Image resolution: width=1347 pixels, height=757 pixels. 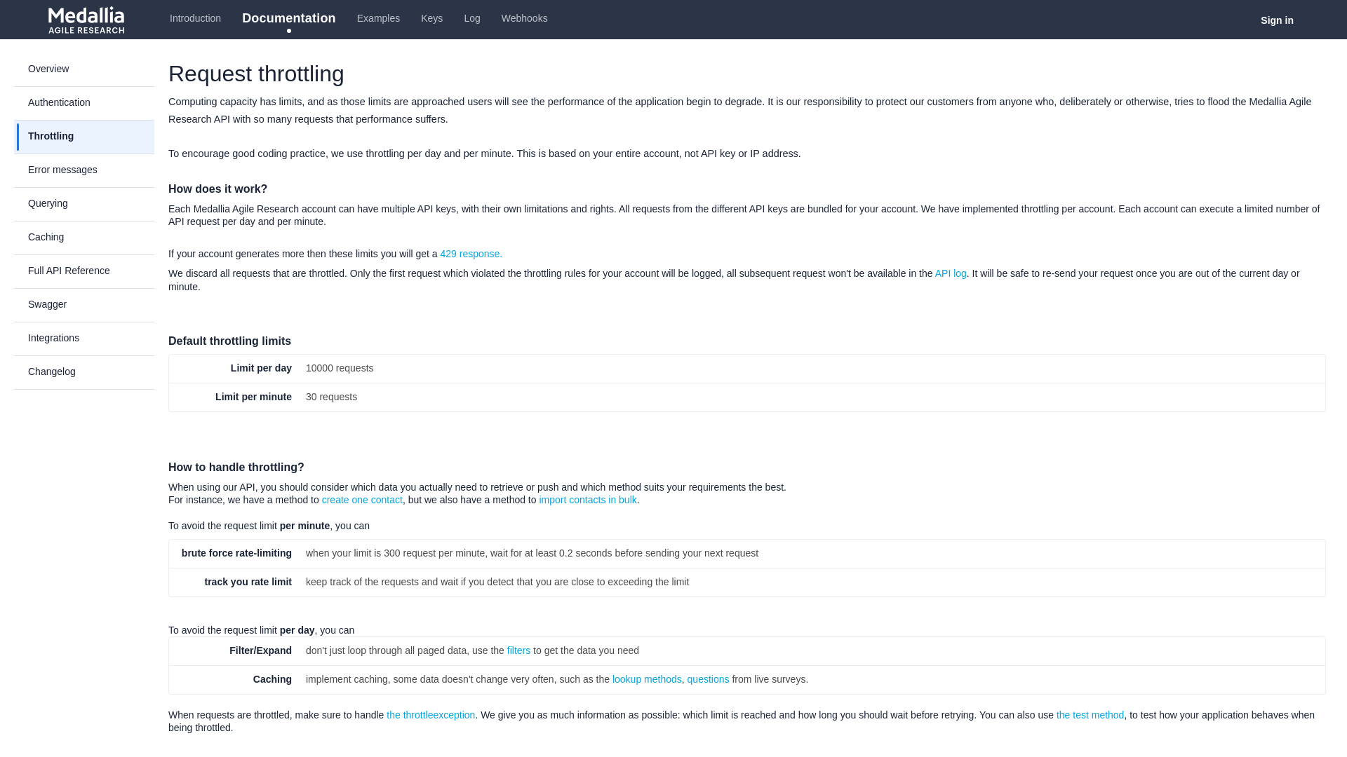 What do you see at coordinates (362, 500) in the screenshot?
I see `create one contact` at bounding box center [362, 500].